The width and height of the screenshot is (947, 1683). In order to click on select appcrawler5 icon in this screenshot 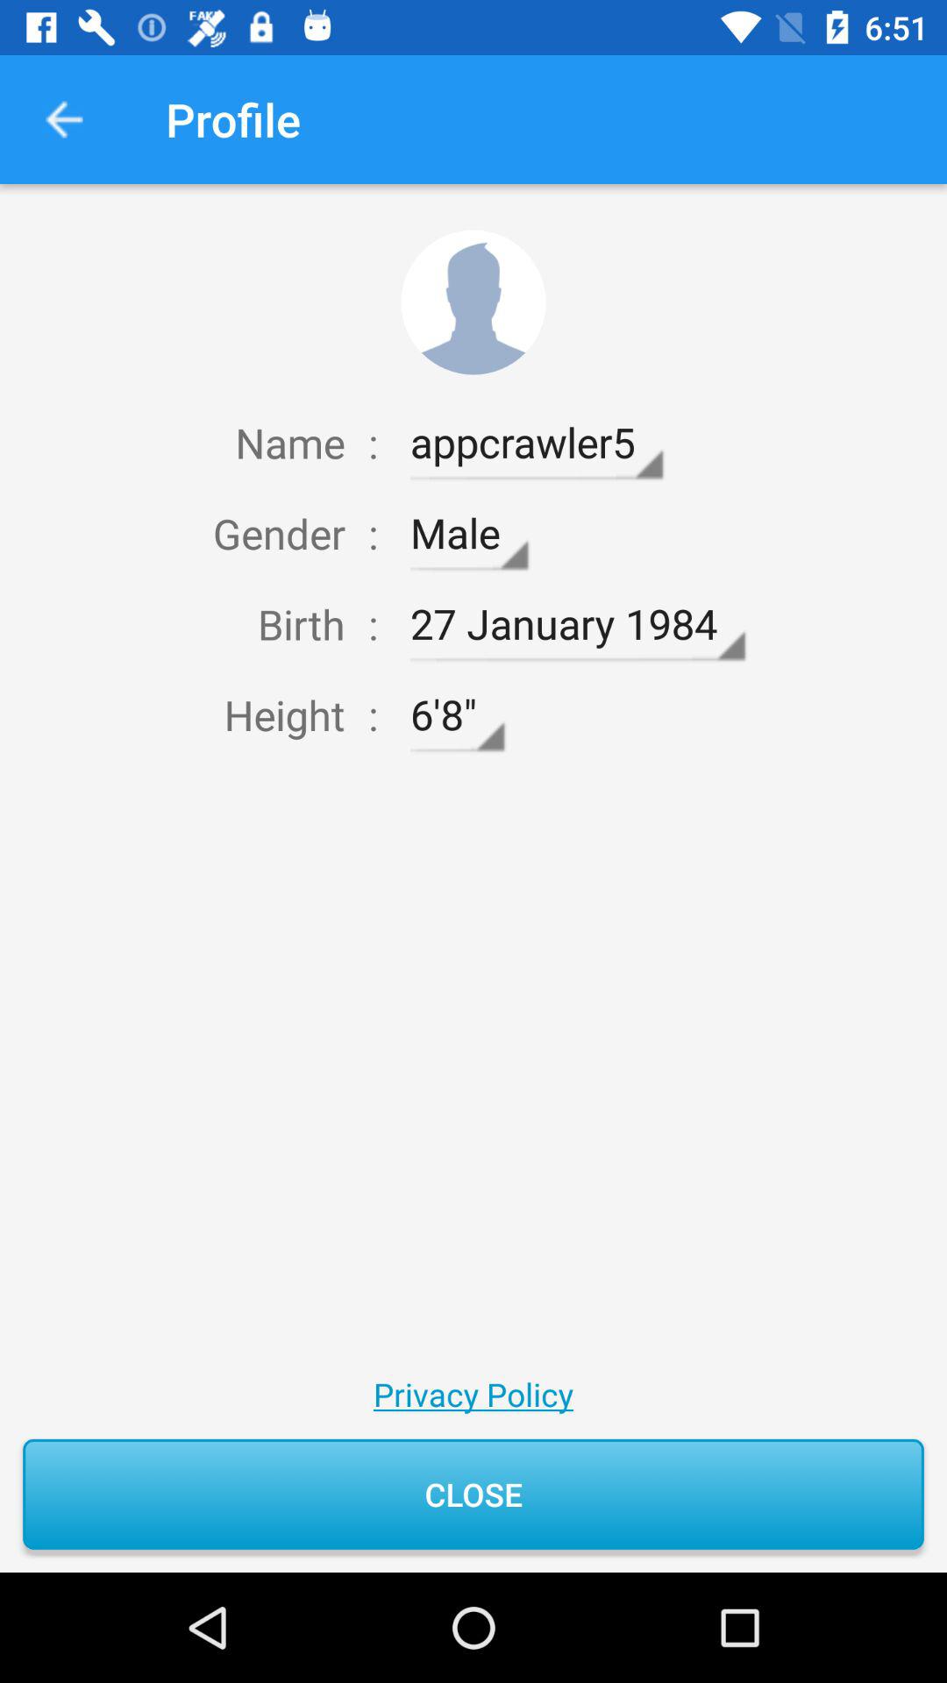, I will do `click(537, 443)`.